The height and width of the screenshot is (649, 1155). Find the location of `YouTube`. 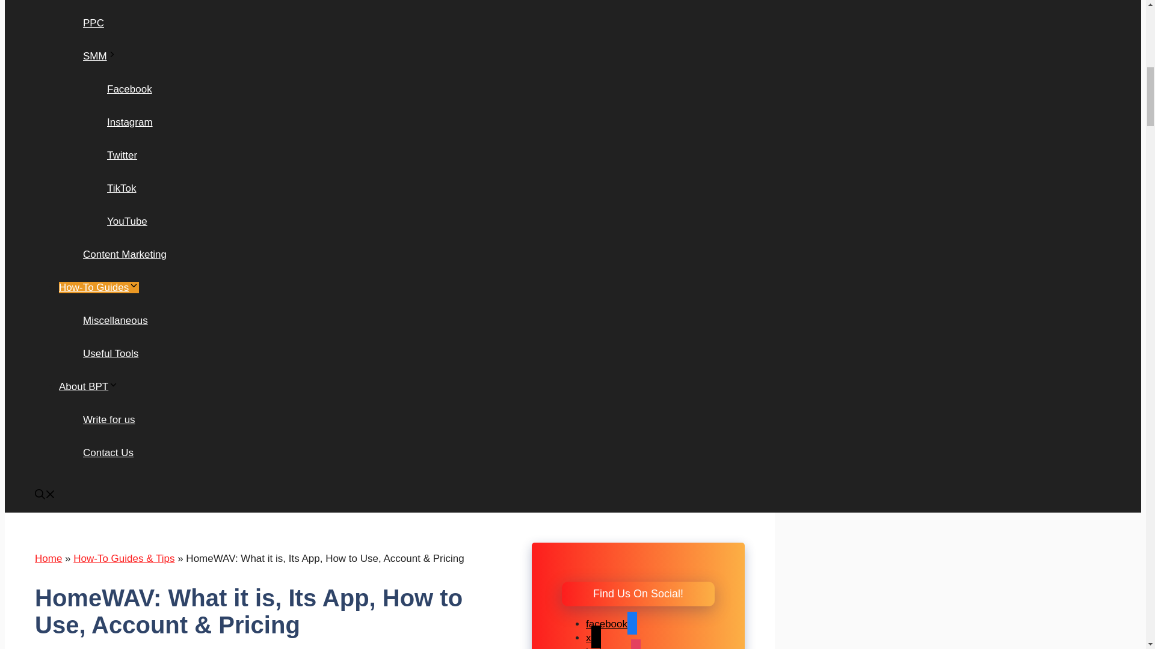

YouTube is located at coordinates (128, 221).